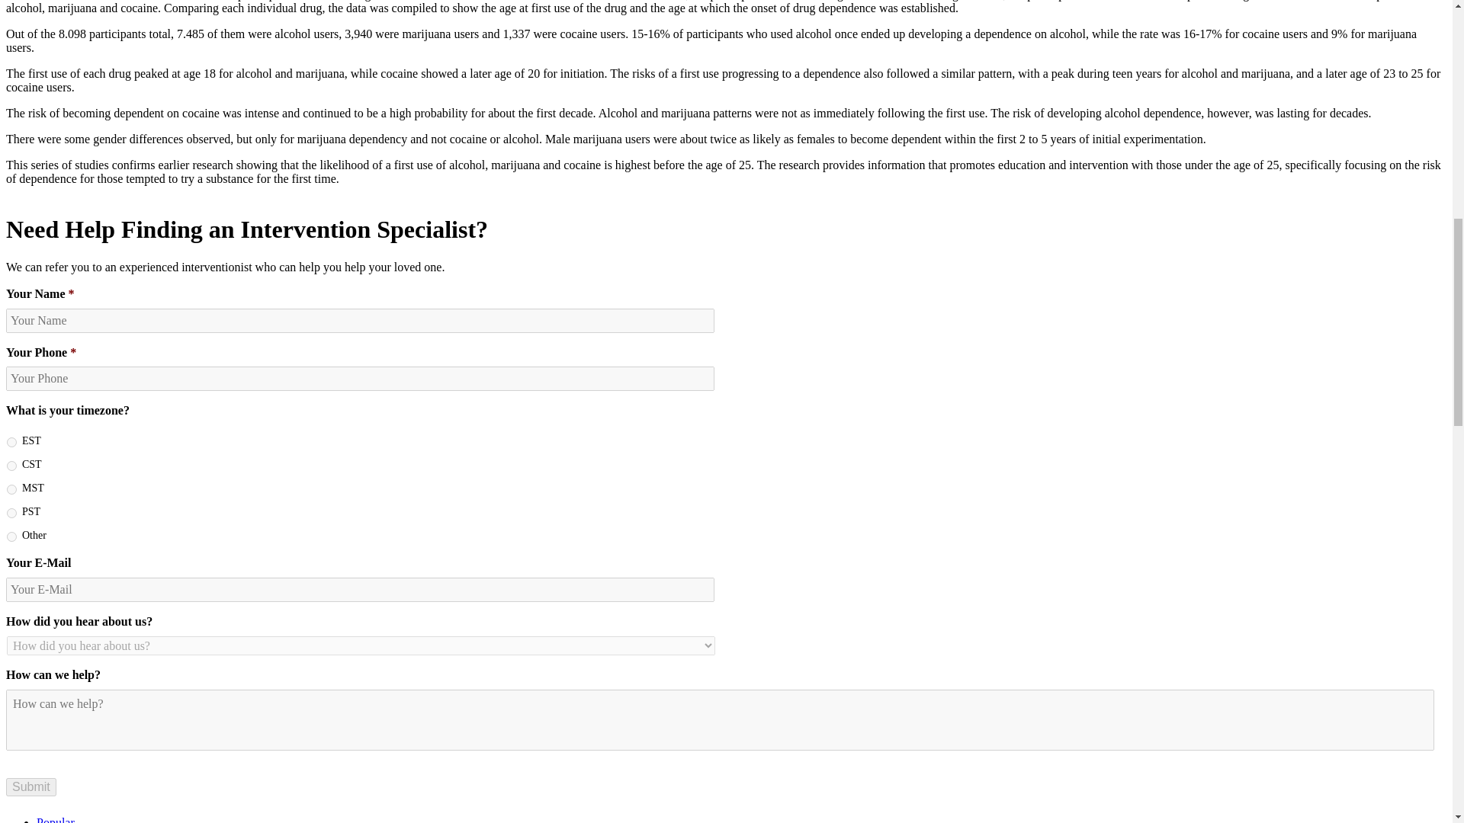 The image size is (1464, 823). I want to click on PST, so click(11, 514).